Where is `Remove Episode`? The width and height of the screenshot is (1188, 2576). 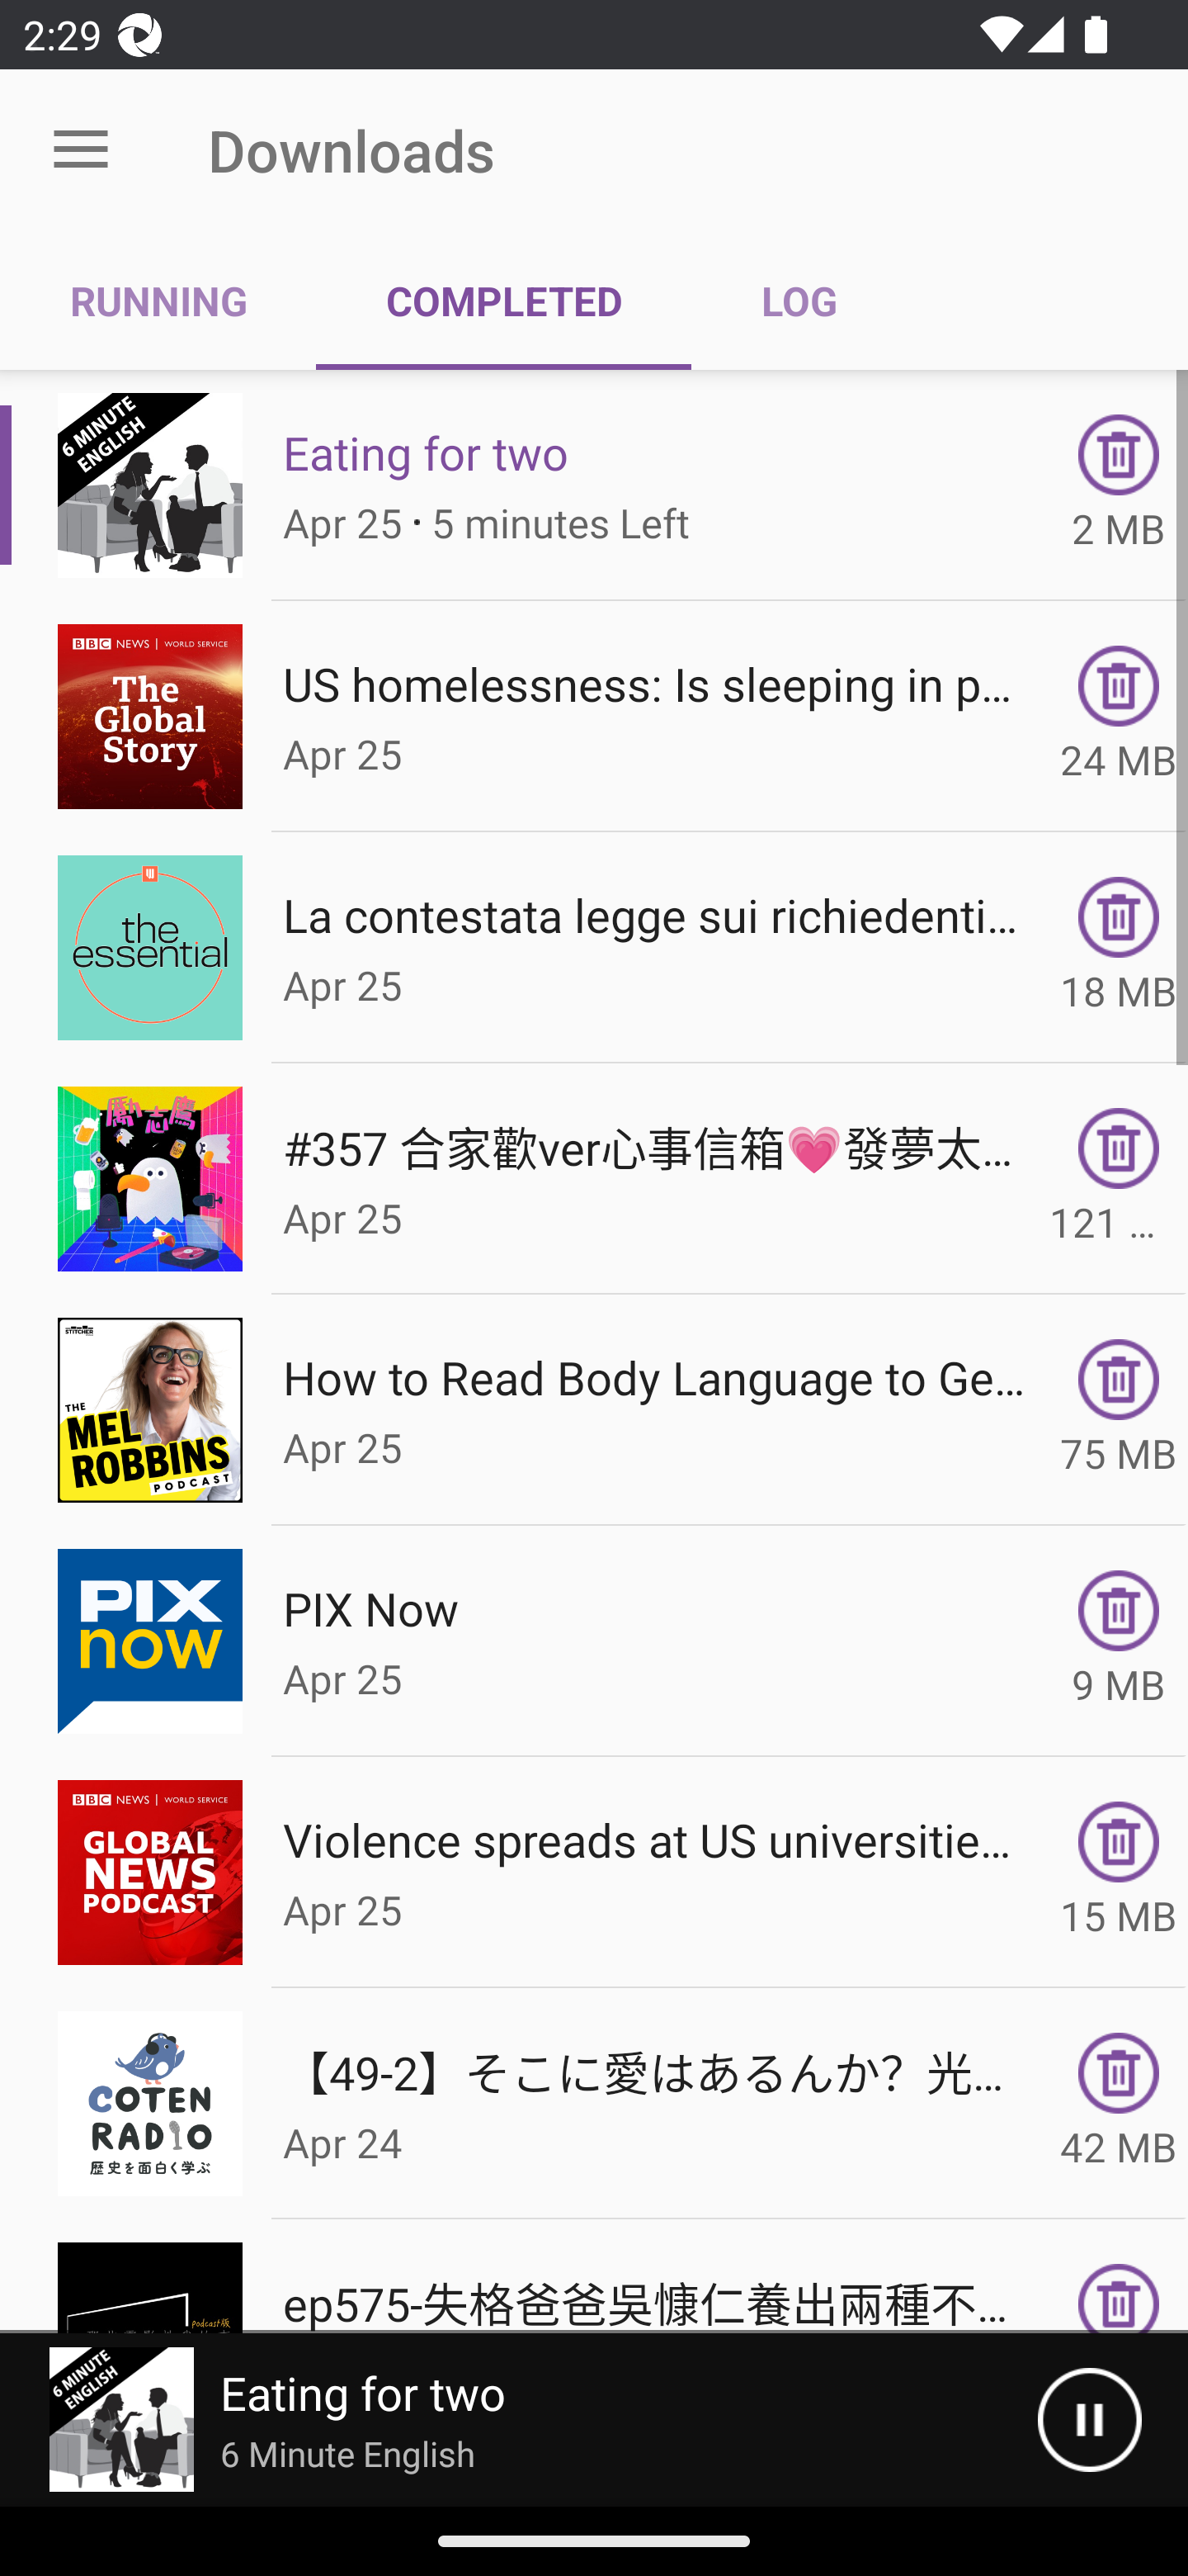
Remove Episode is located at coordinates (1119, 916).